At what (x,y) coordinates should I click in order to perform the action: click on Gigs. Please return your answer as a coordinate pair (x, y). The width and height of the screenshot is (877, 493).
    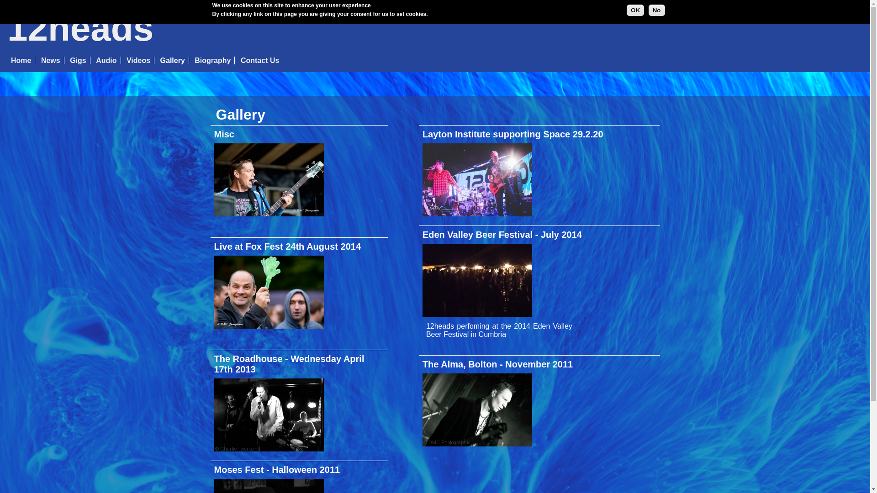
    Looking at the image, I should click on (78, 60).